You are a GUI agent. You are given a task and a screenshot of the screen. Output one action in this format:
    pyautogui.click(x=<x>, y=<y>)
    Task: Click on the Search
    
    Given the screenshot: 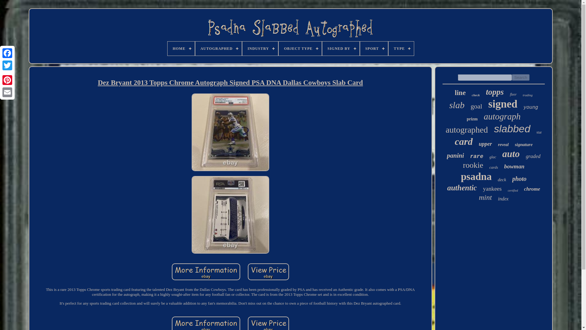 What is the action you would take?
    pyautogui.click(x=521, y=77)
    